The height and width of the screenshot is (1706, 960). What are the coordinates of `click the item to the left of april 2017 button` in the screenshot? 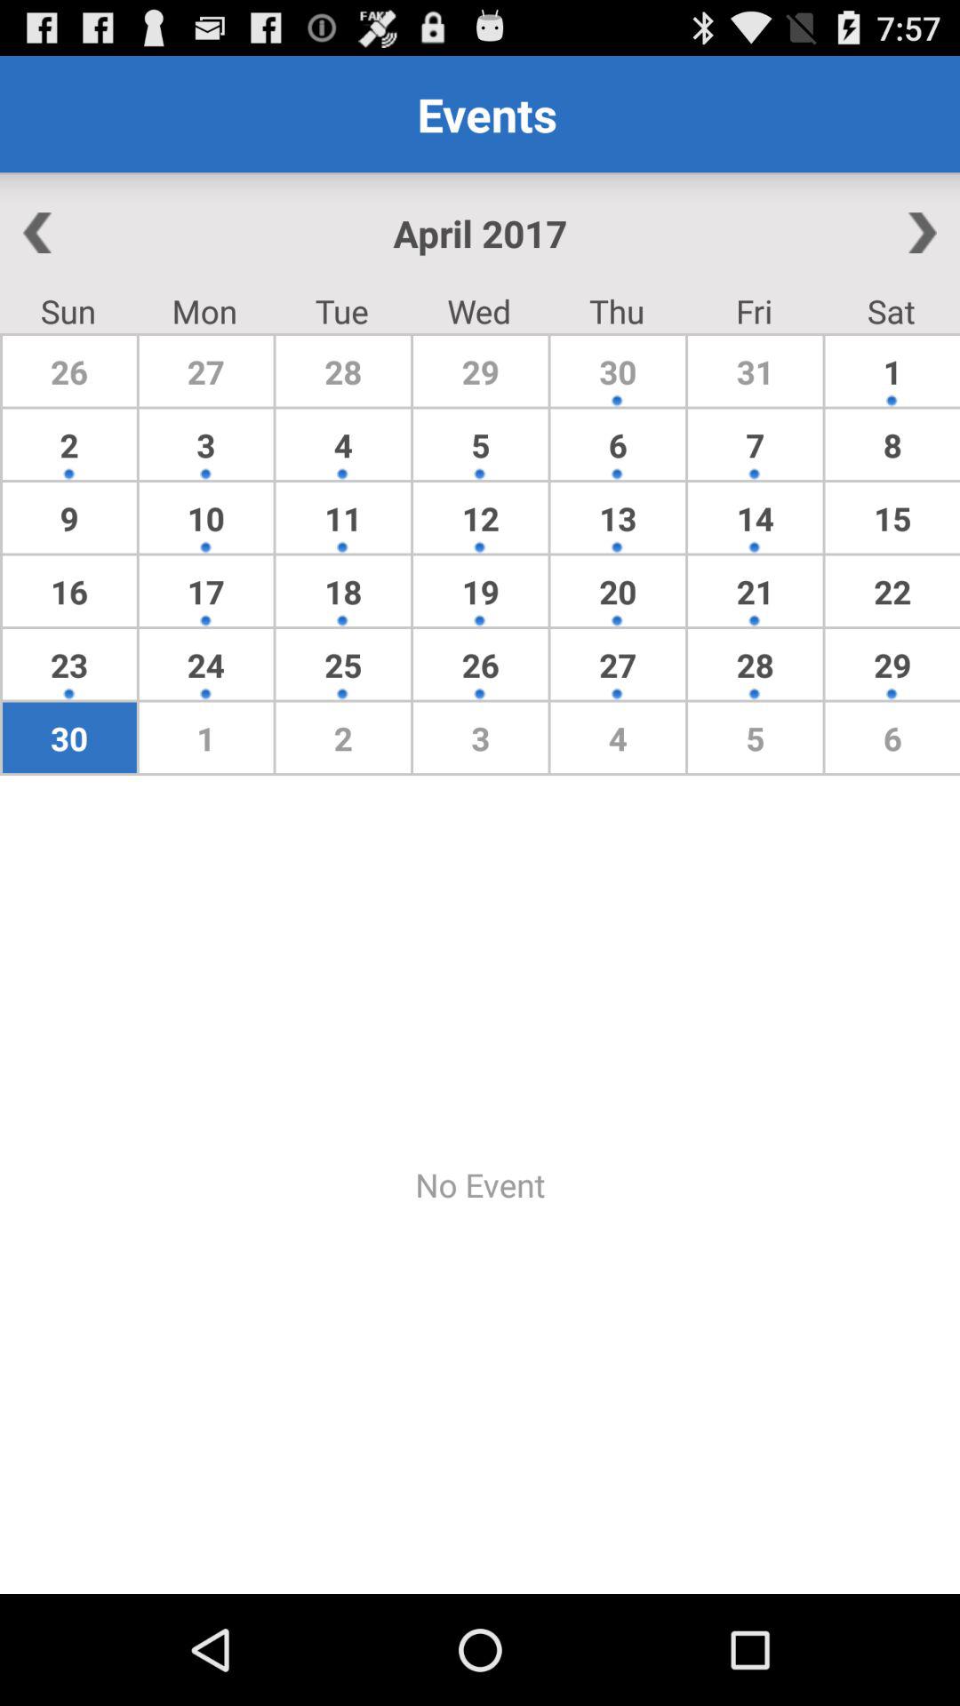 It's located at (98, 233).